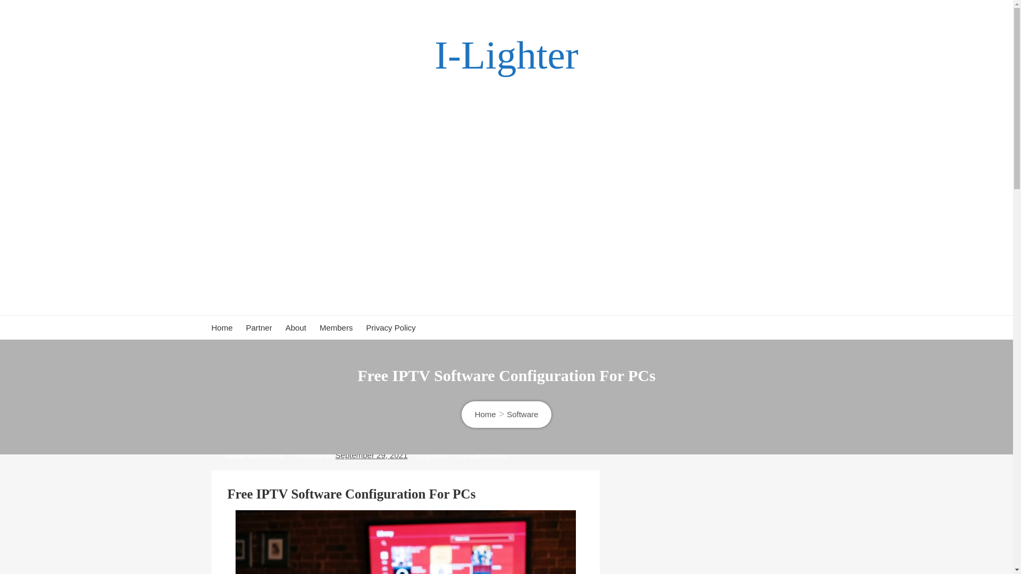  I want to click on September 29, 2021, so click(371, 455).